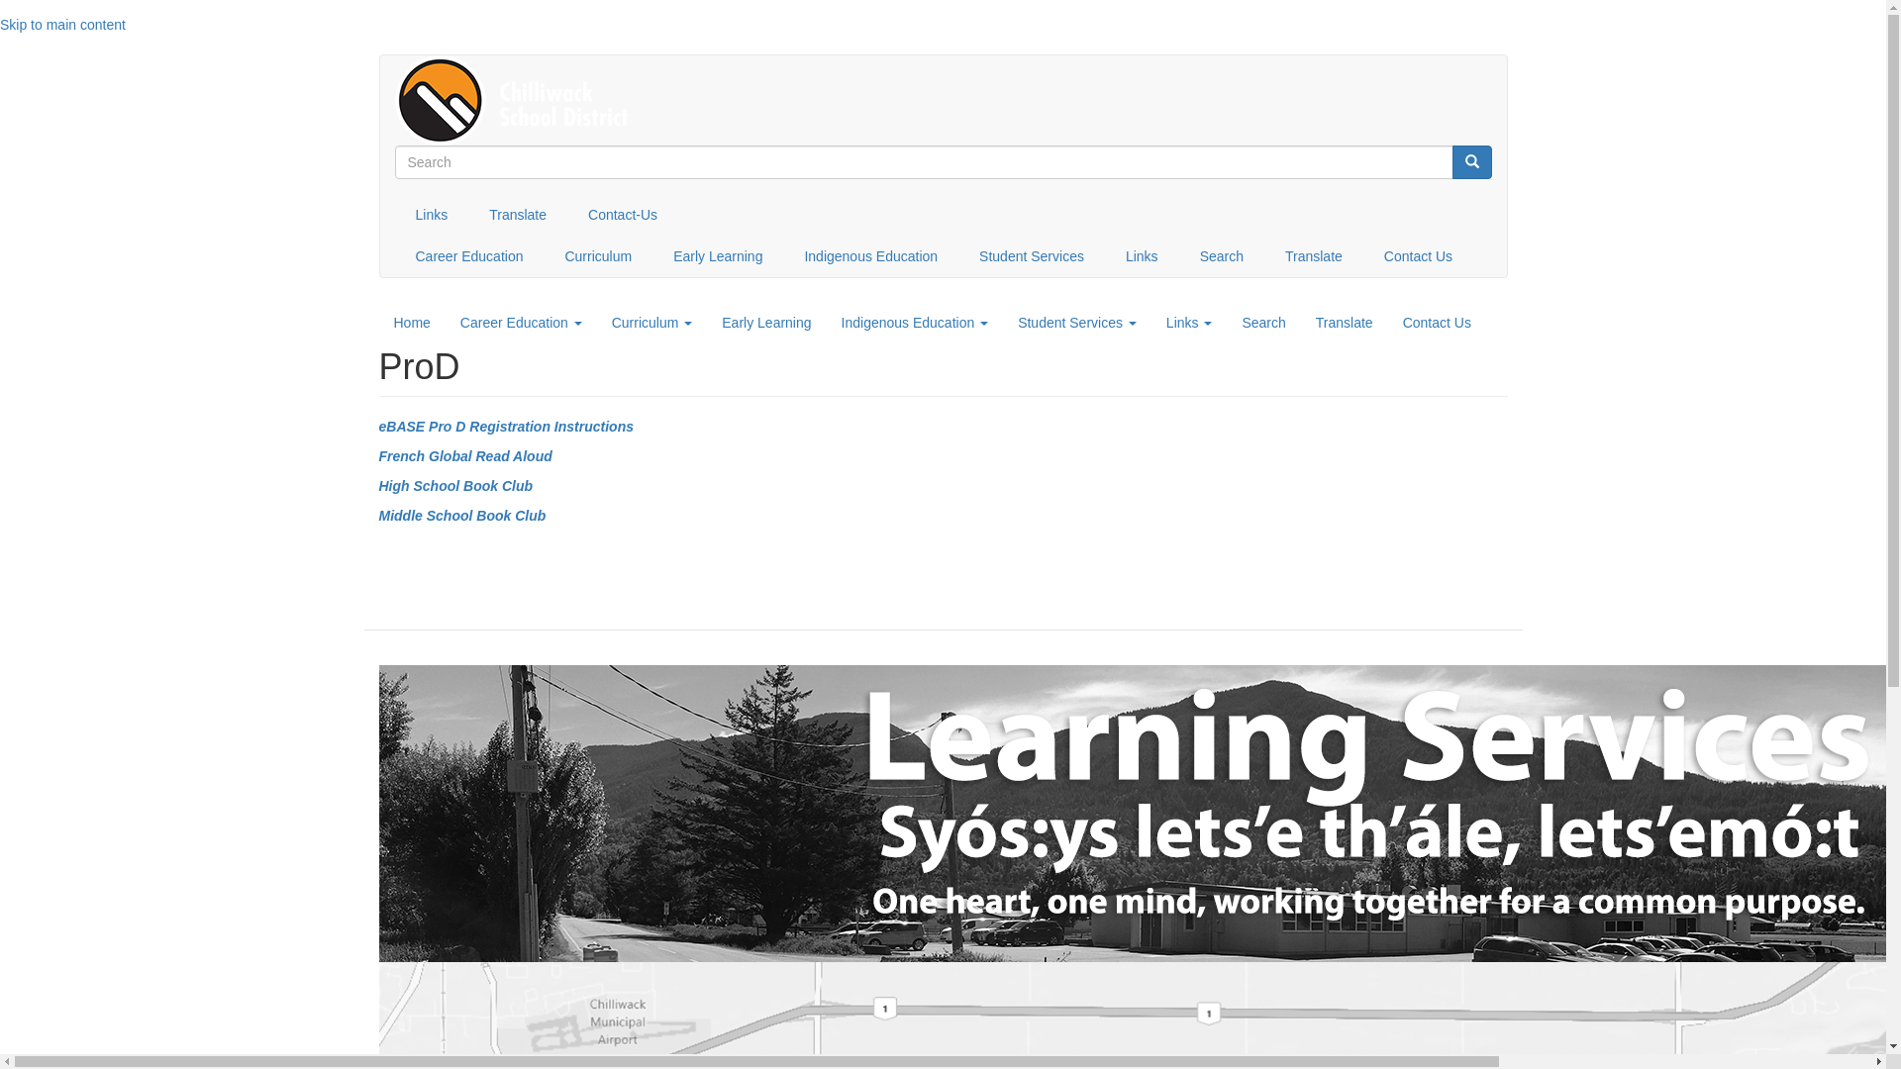 The width and height of the screenshot is (1901, 1069). I want to click on Search, so click(1471, 162).